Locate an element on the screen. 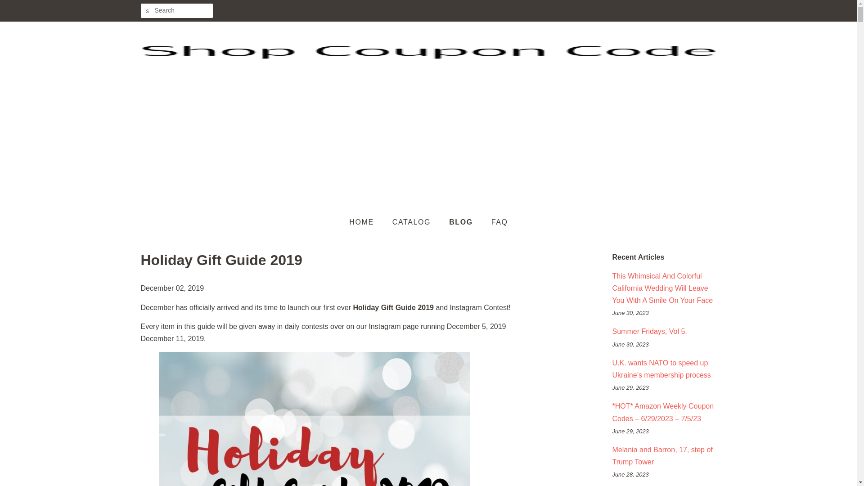 The height and width of the screenshot is (486, 864). FAQ is located at coordinates (496, 222).